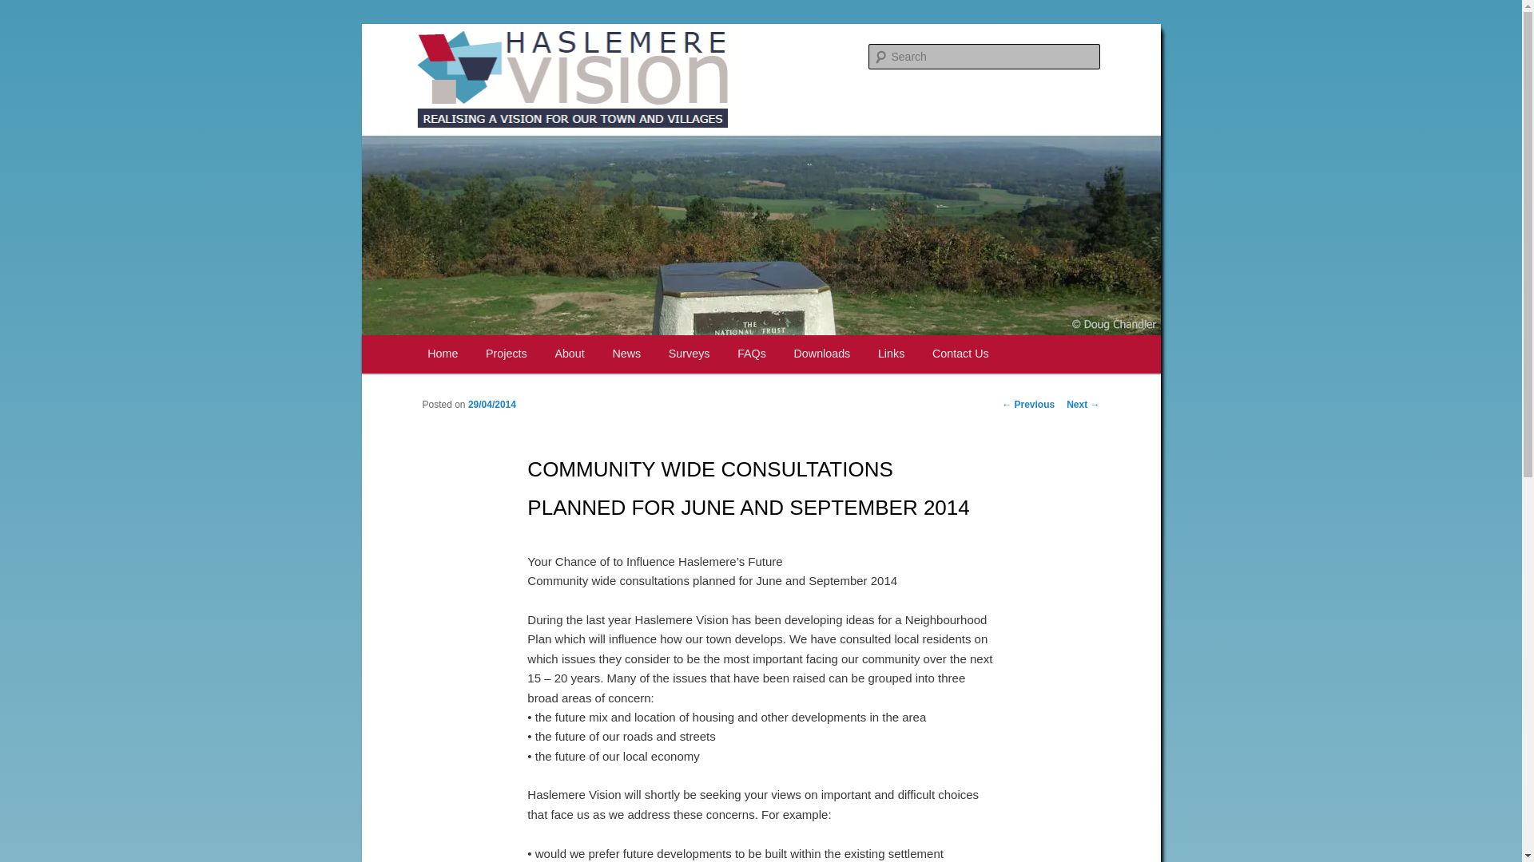  What do you see at coordinates (569, 354) in the screenshot?
I see `About` at bounding box center [569, 354].